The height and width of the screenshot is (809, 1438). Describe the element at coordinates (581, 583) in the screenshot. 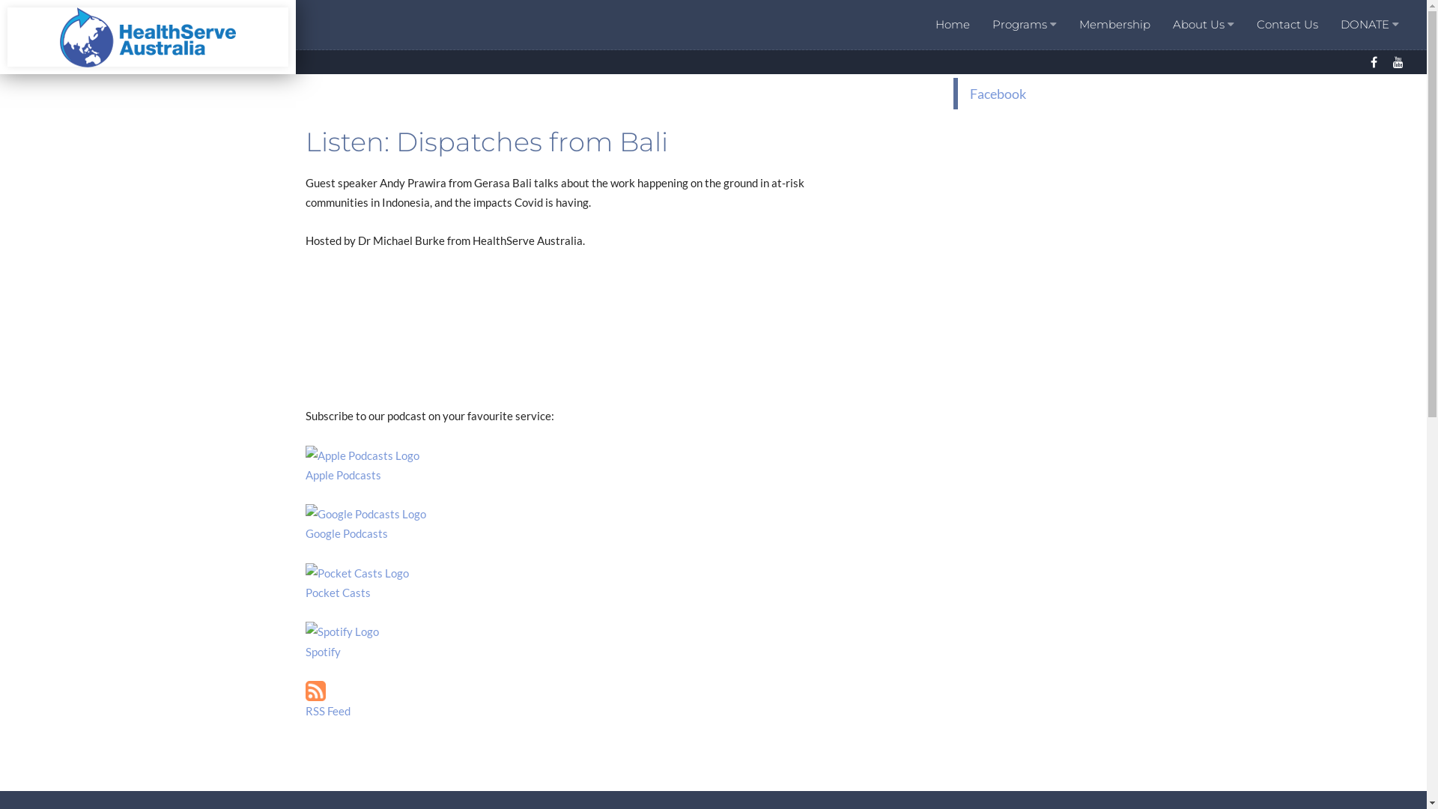

I see `Pocket Casts` at that location.